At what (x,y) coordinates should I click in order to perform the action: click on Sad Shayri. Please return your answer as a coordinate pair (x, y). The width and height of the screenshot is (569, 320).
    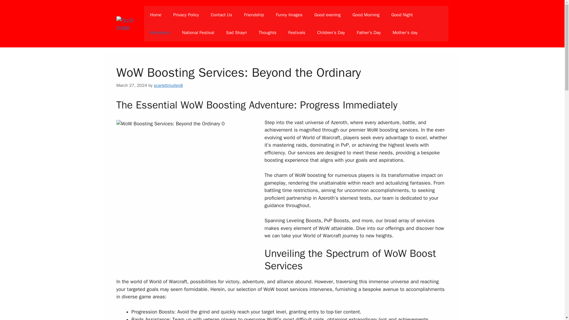
    Looking at the image, I should click on (236, 33).